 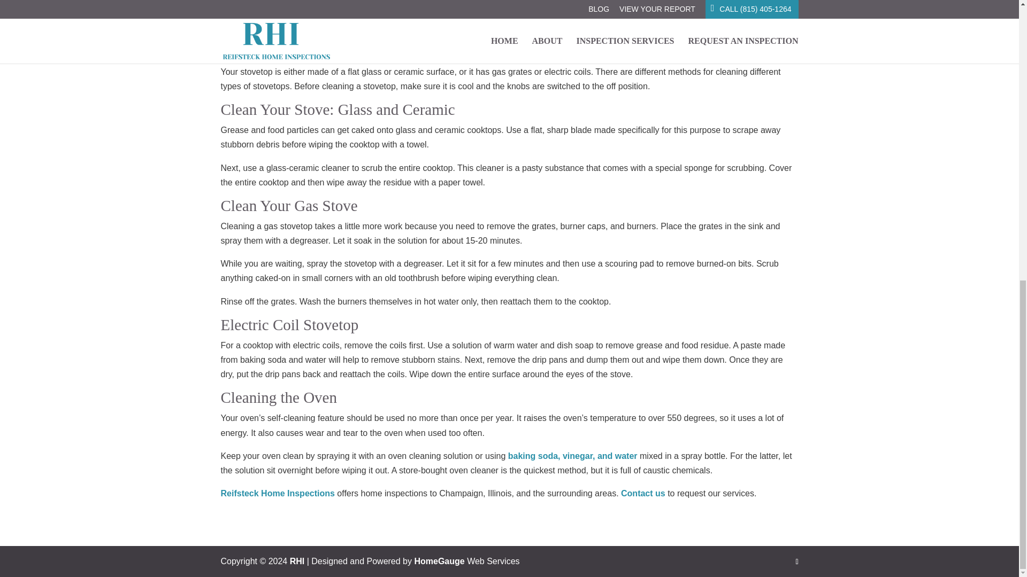 I want to click on Reifsteck Home Inspections, so click(x=277, y=493).